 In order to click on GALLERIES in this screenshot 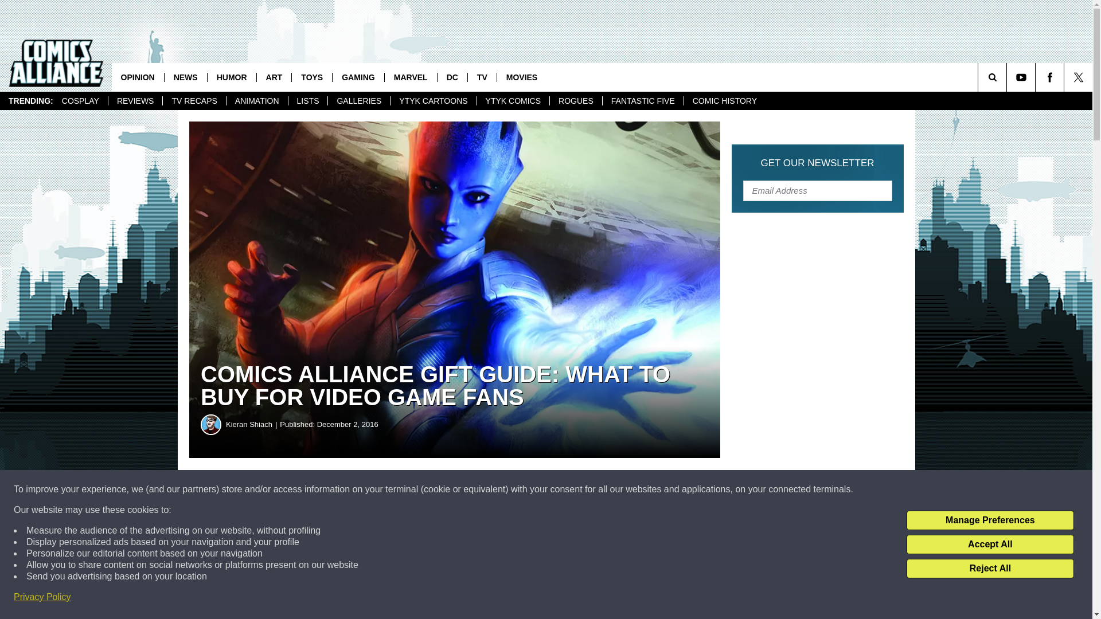, I will do `click(358, 101)`.